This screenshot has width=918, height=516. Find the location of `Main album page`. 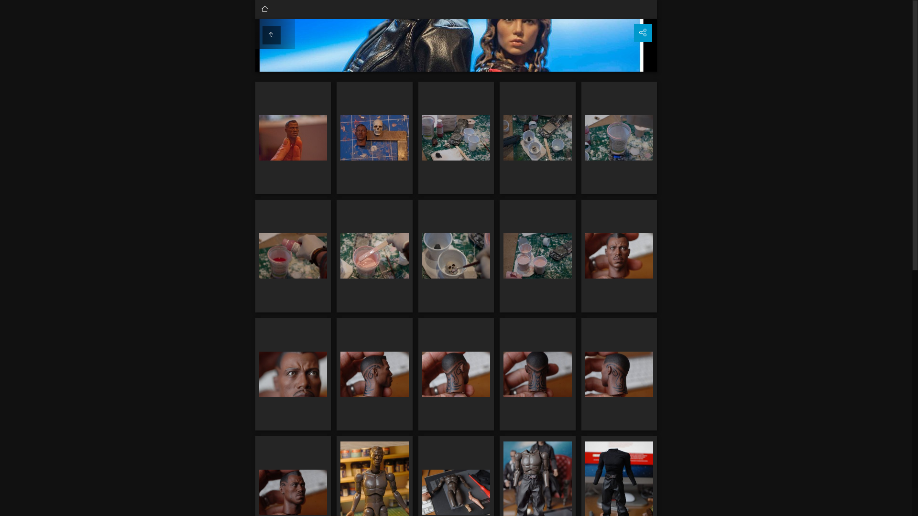

Main album page is located at coordinates (265, 10).